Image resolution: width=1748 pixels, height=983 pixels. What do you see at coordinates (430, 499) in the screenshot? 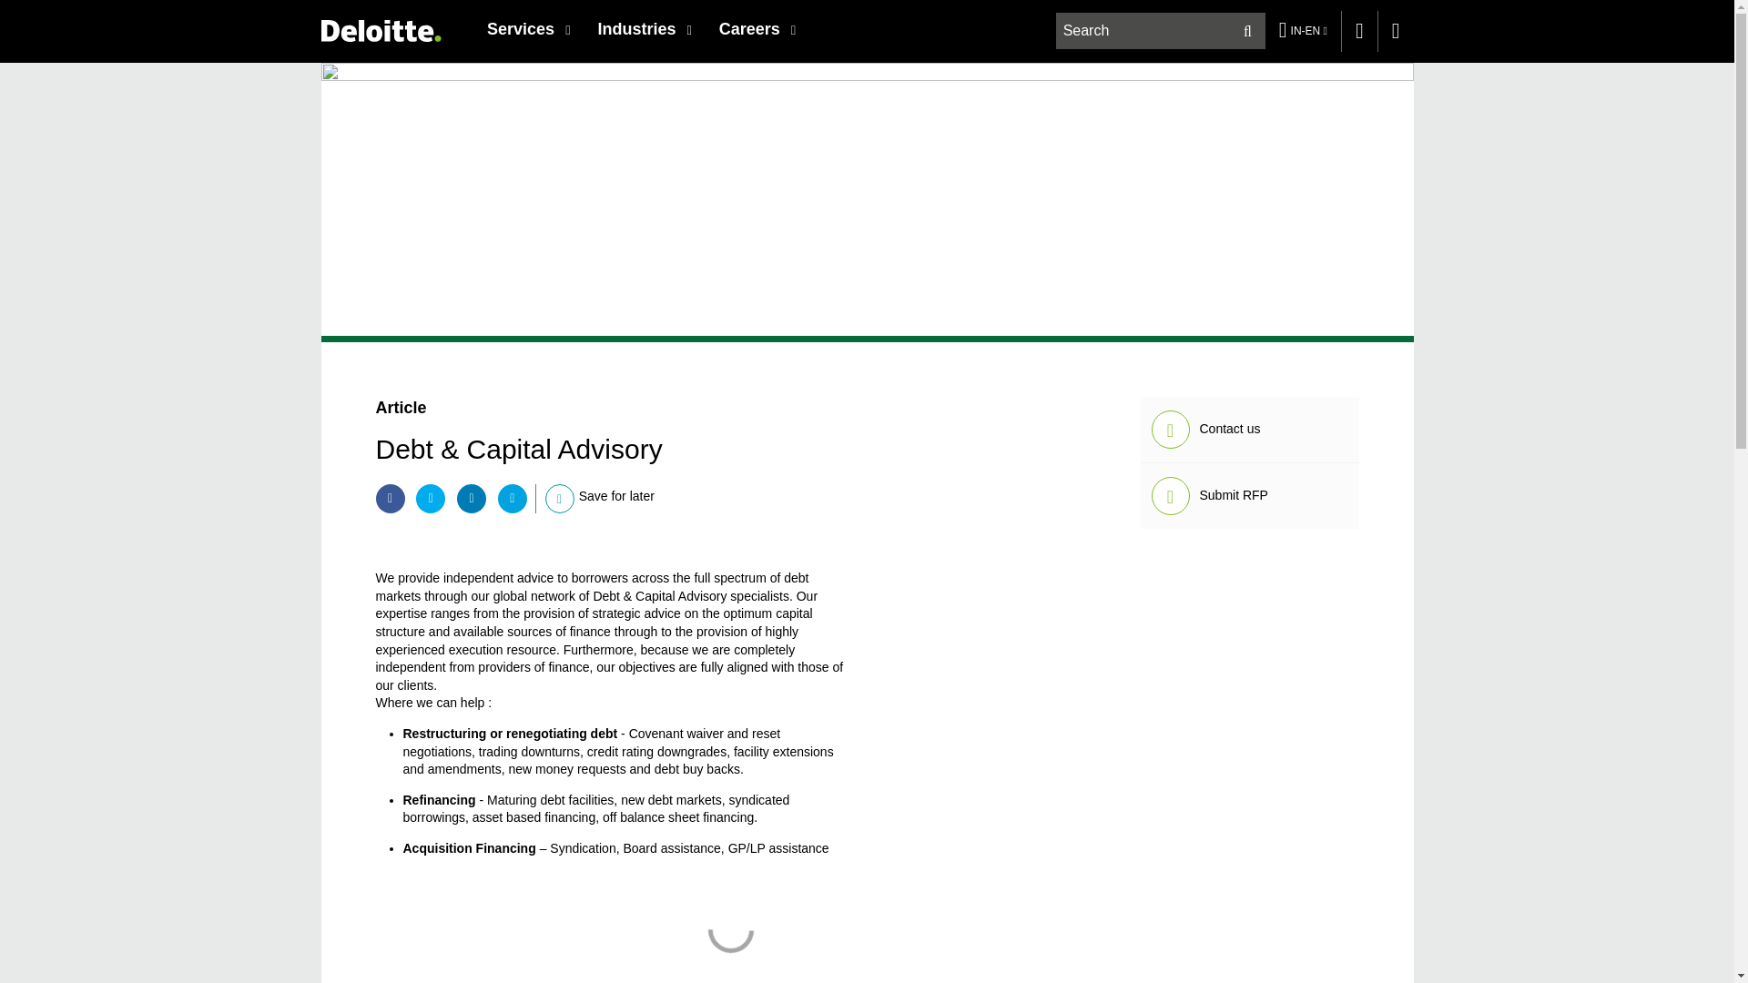
I see `Share via Twitter` at bounding box center [430, 499].